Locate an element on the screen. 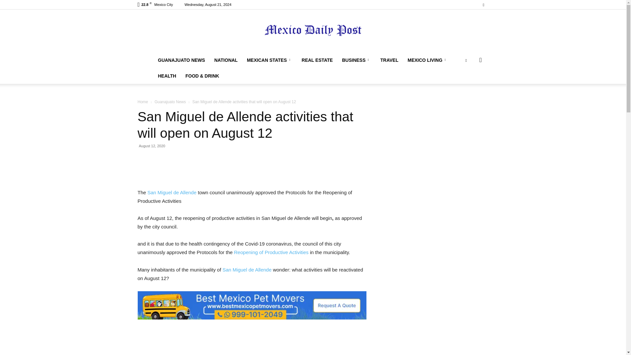 The width and height of the screenshot is (631, 355). Twitter is located at coordinates (483, 5).